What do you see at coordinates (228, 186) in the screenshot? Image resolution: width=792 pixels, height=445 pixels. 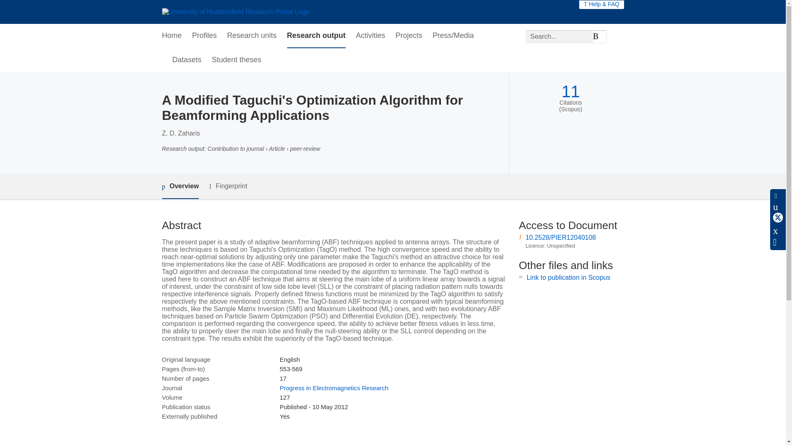 I see `Fingerprint` at bounding box center [228, 186].